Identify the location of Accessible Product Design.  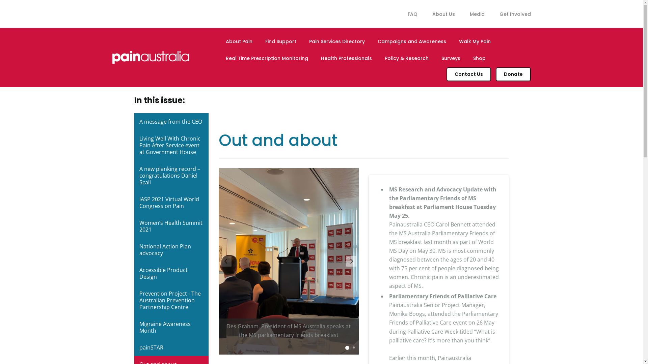
(171, 273).